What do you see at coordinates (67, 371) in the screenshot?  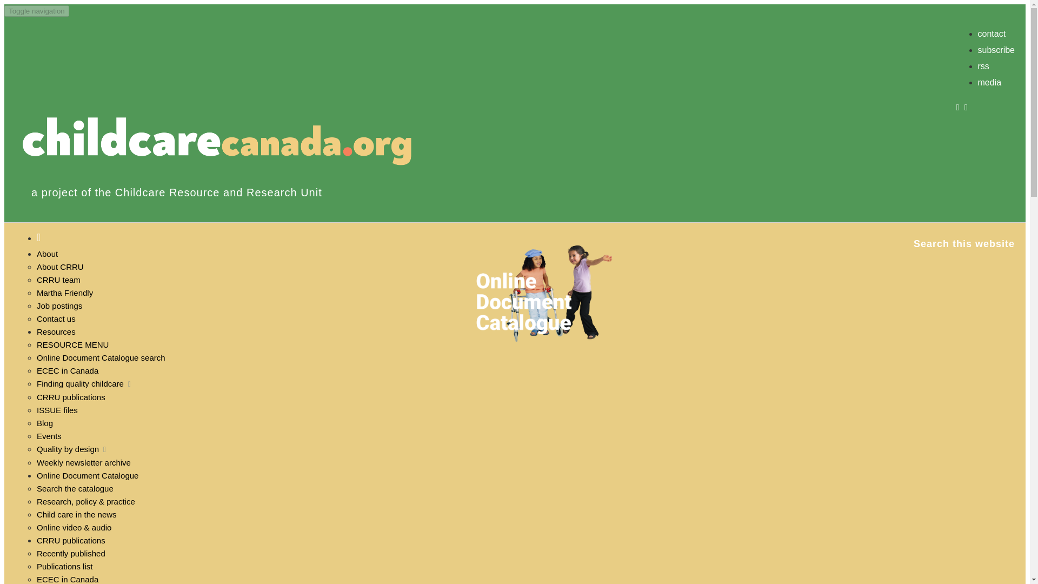 I see `ECEC in Canada` at bounding box center [67, 371].